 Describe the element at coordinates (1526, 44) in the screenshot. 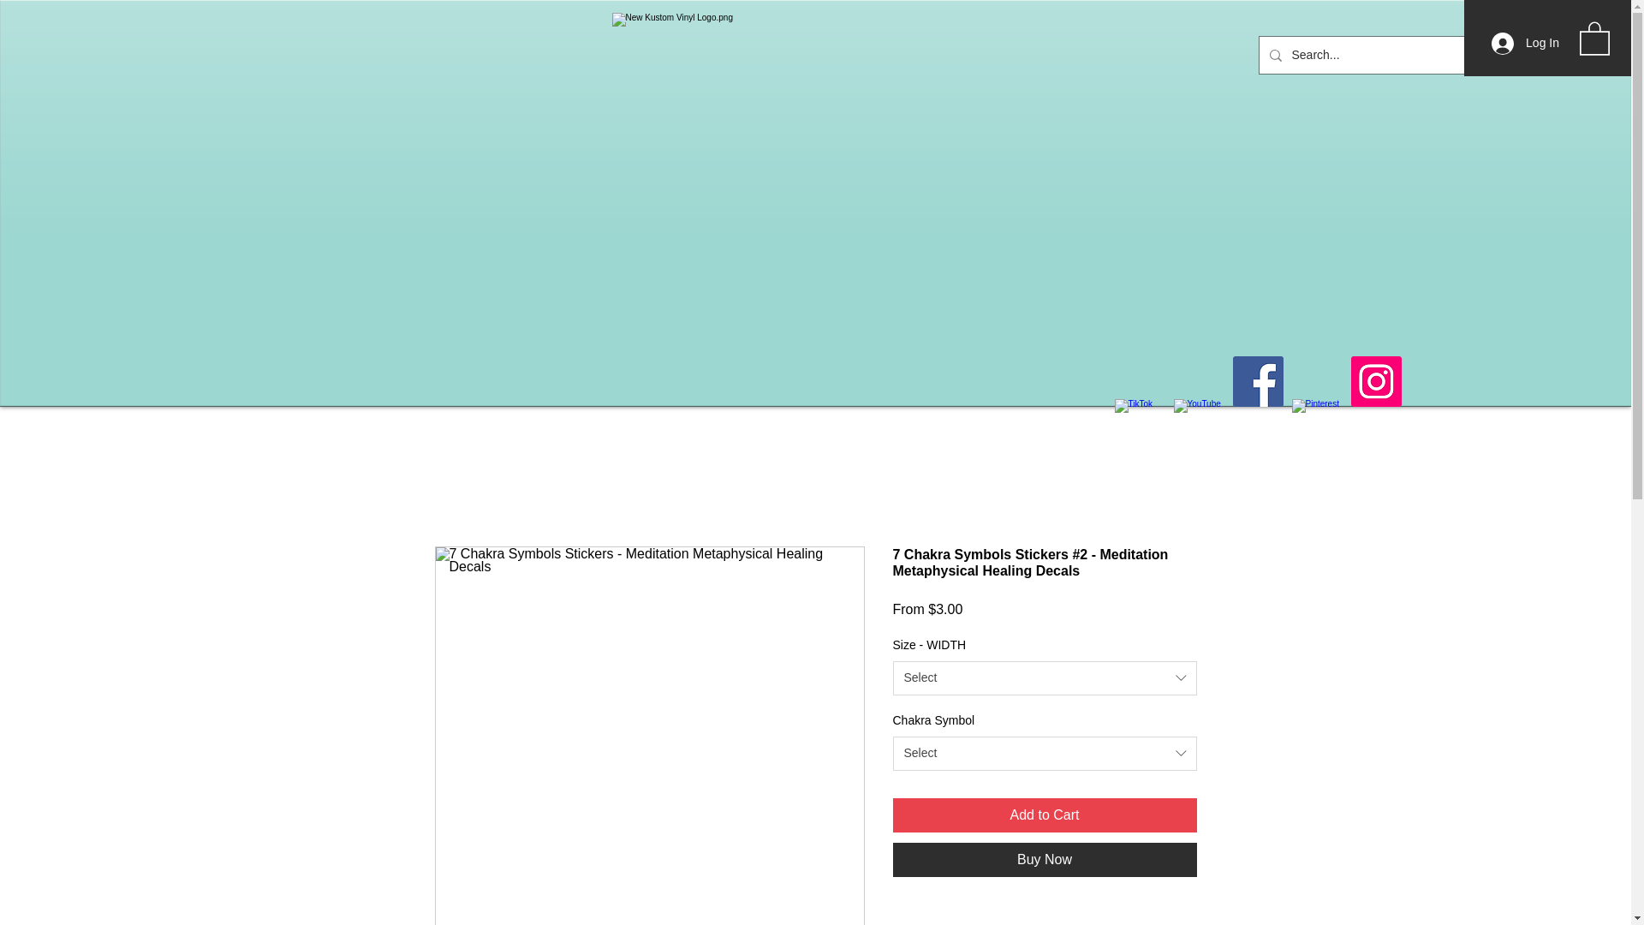

I see `Log In` at that location.